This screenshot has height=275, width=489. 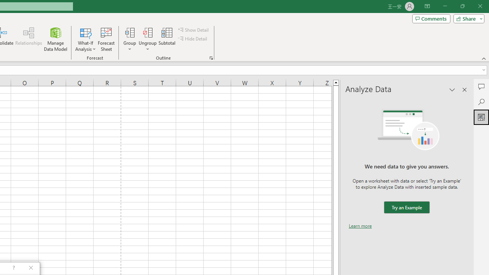 I want to click on Relationships, so click(x=29, y=39).